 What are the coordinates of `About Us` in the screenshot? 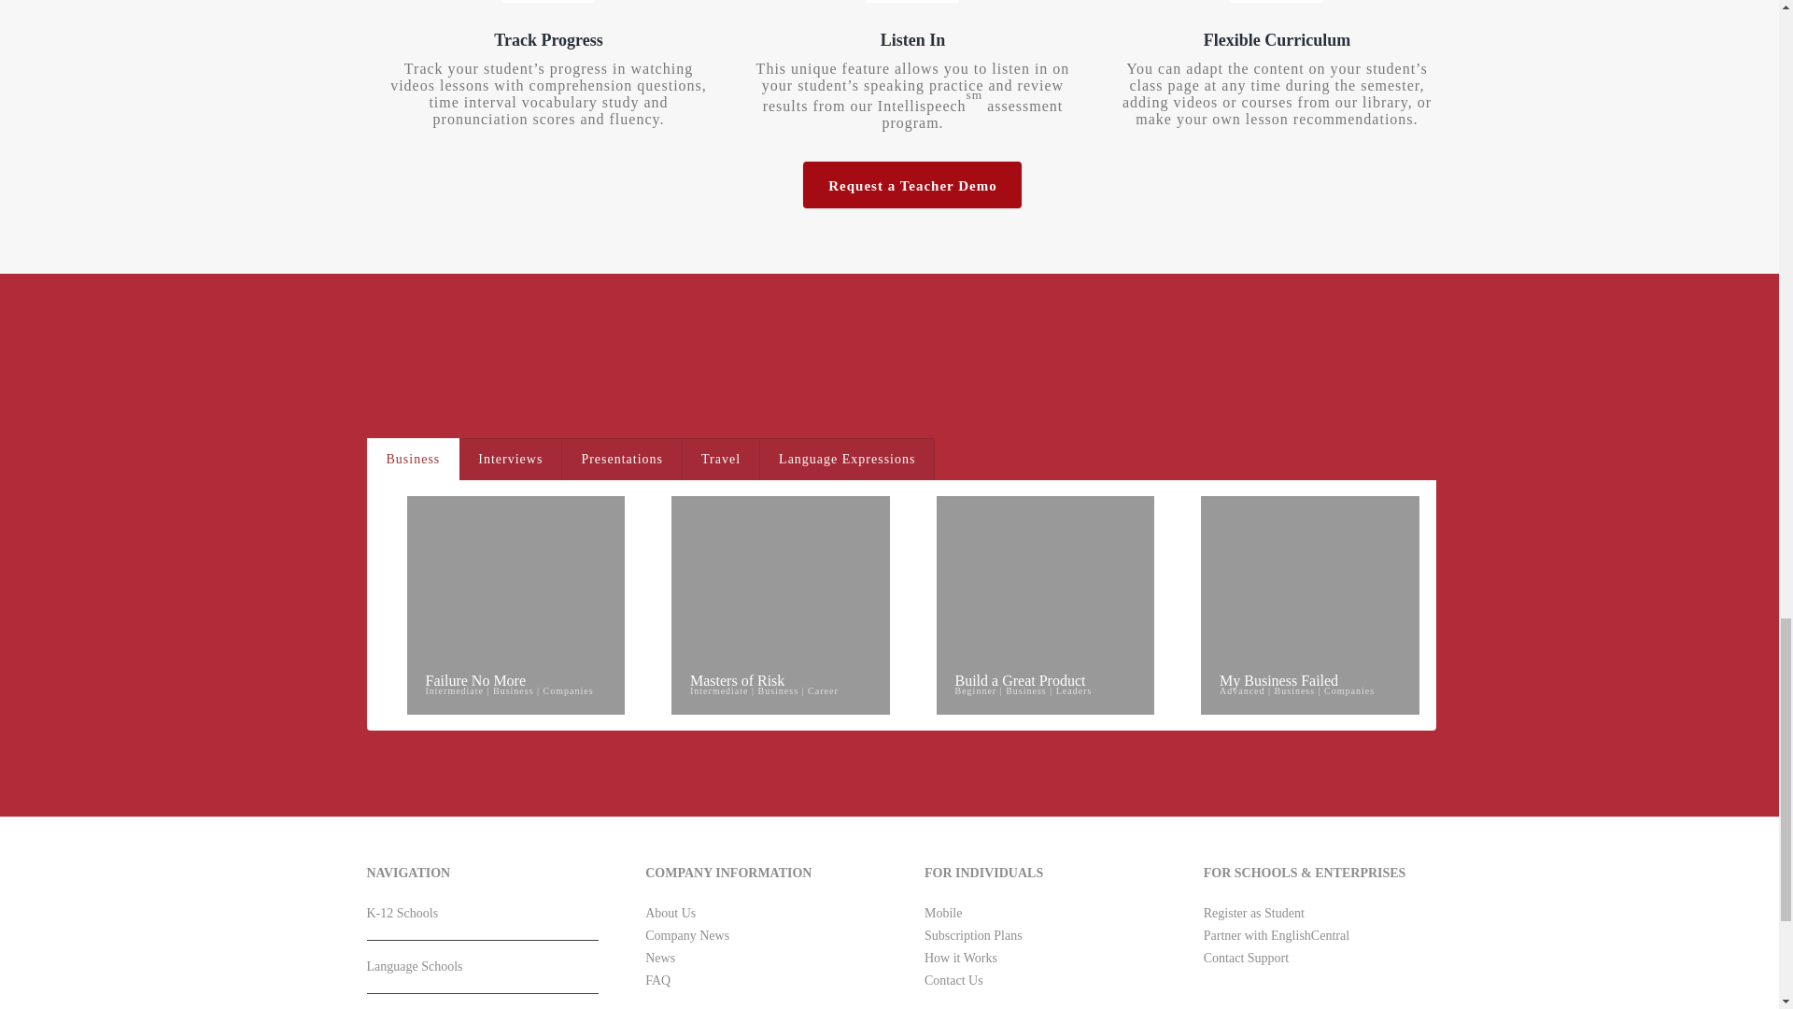 It's located at (671, 912).